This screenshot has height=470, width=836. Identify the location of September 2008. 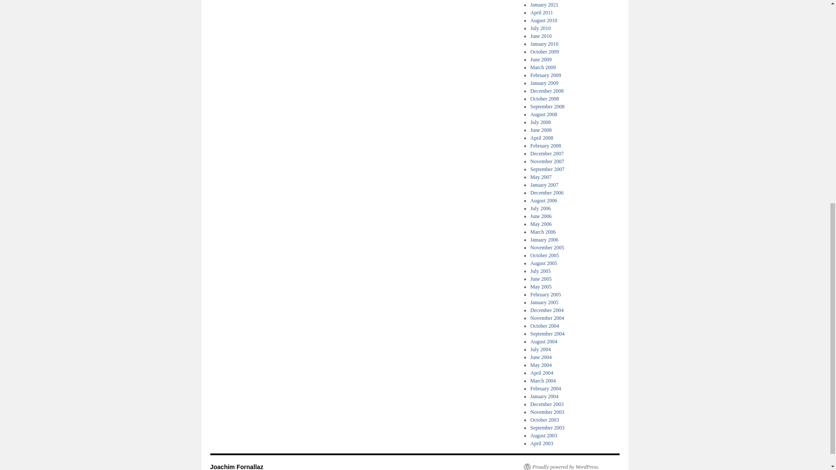
(547, 106).